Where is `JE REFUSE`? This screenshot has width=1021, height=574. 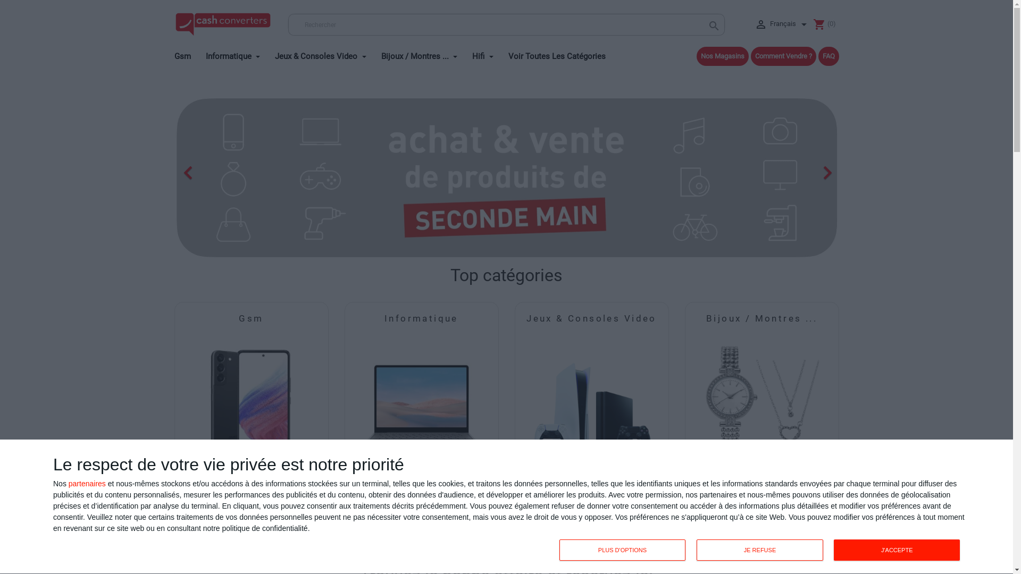 JE REFUSE is located at coordinates (760, 550).